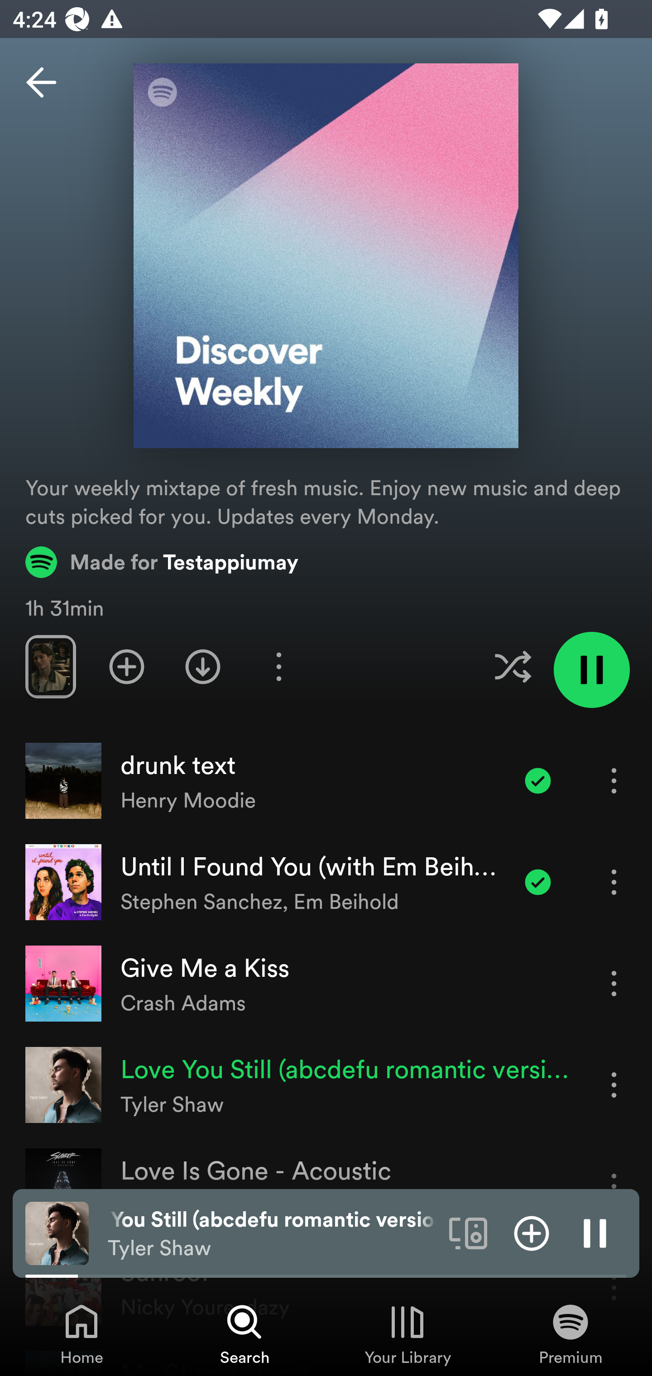 The height and width of the screenshot is (1376, 652). I want to click on Download, so click(203, 666).